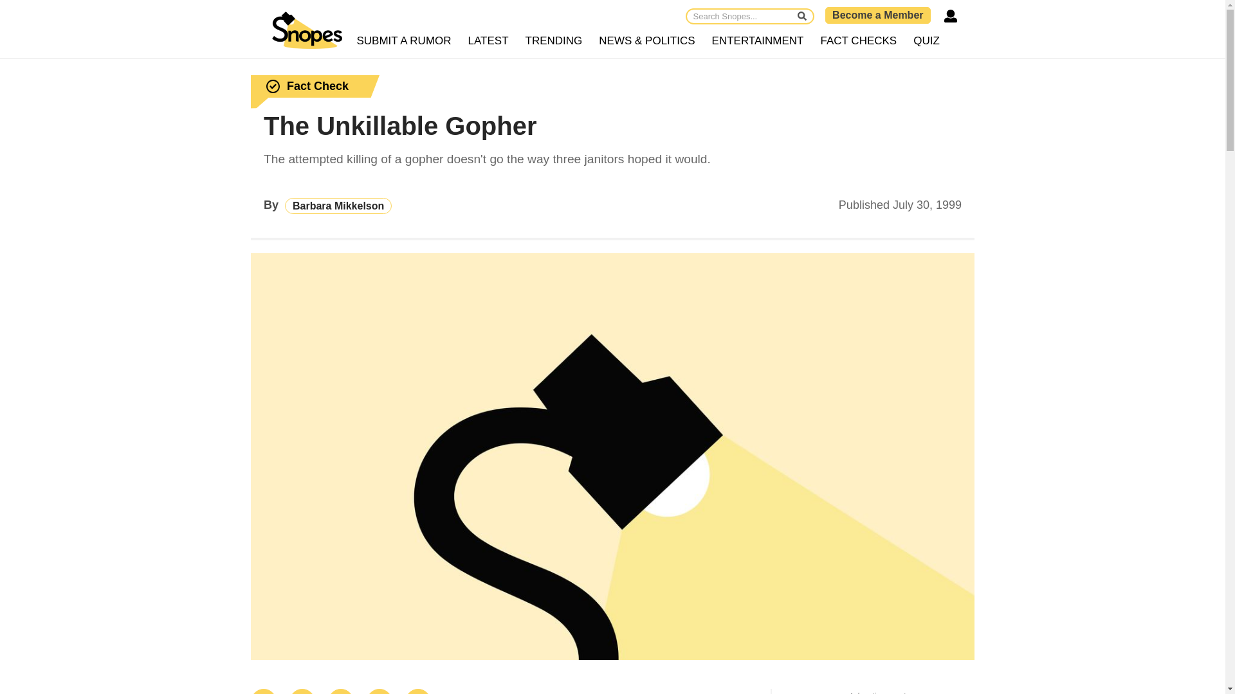  I want to click on Barbara Mikkelson, so click(338, 206).